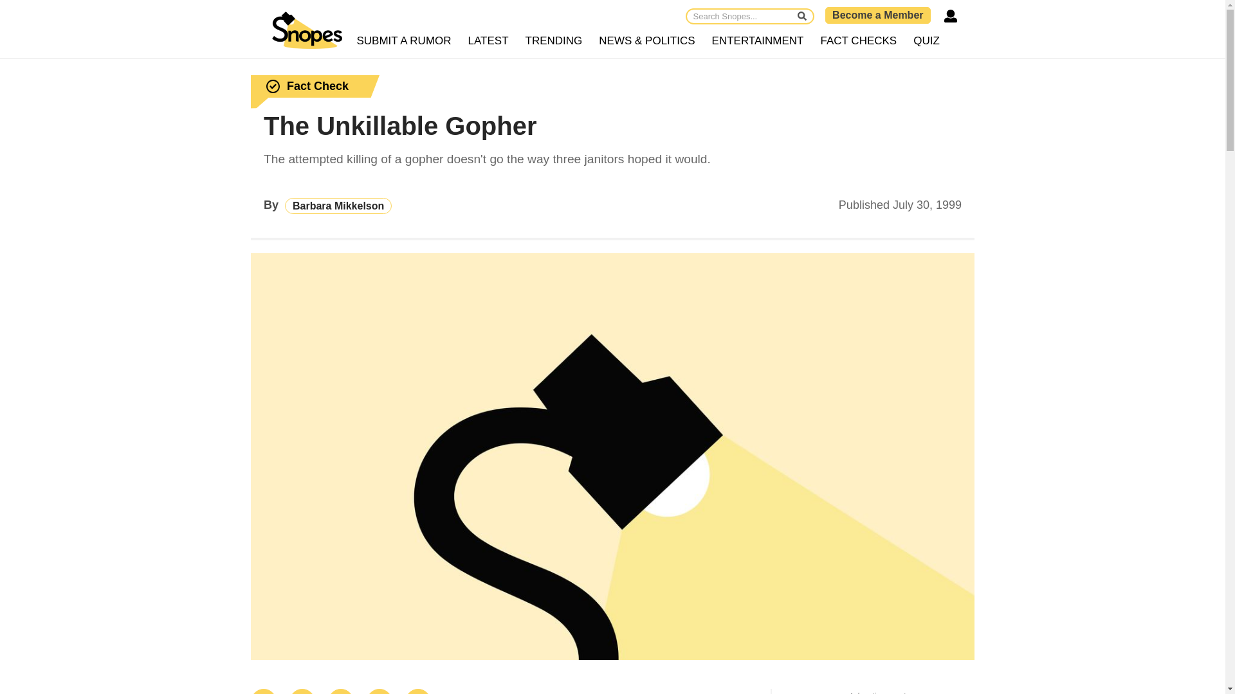  I want to click on Barbara Mikkelson, so click(338, 206).